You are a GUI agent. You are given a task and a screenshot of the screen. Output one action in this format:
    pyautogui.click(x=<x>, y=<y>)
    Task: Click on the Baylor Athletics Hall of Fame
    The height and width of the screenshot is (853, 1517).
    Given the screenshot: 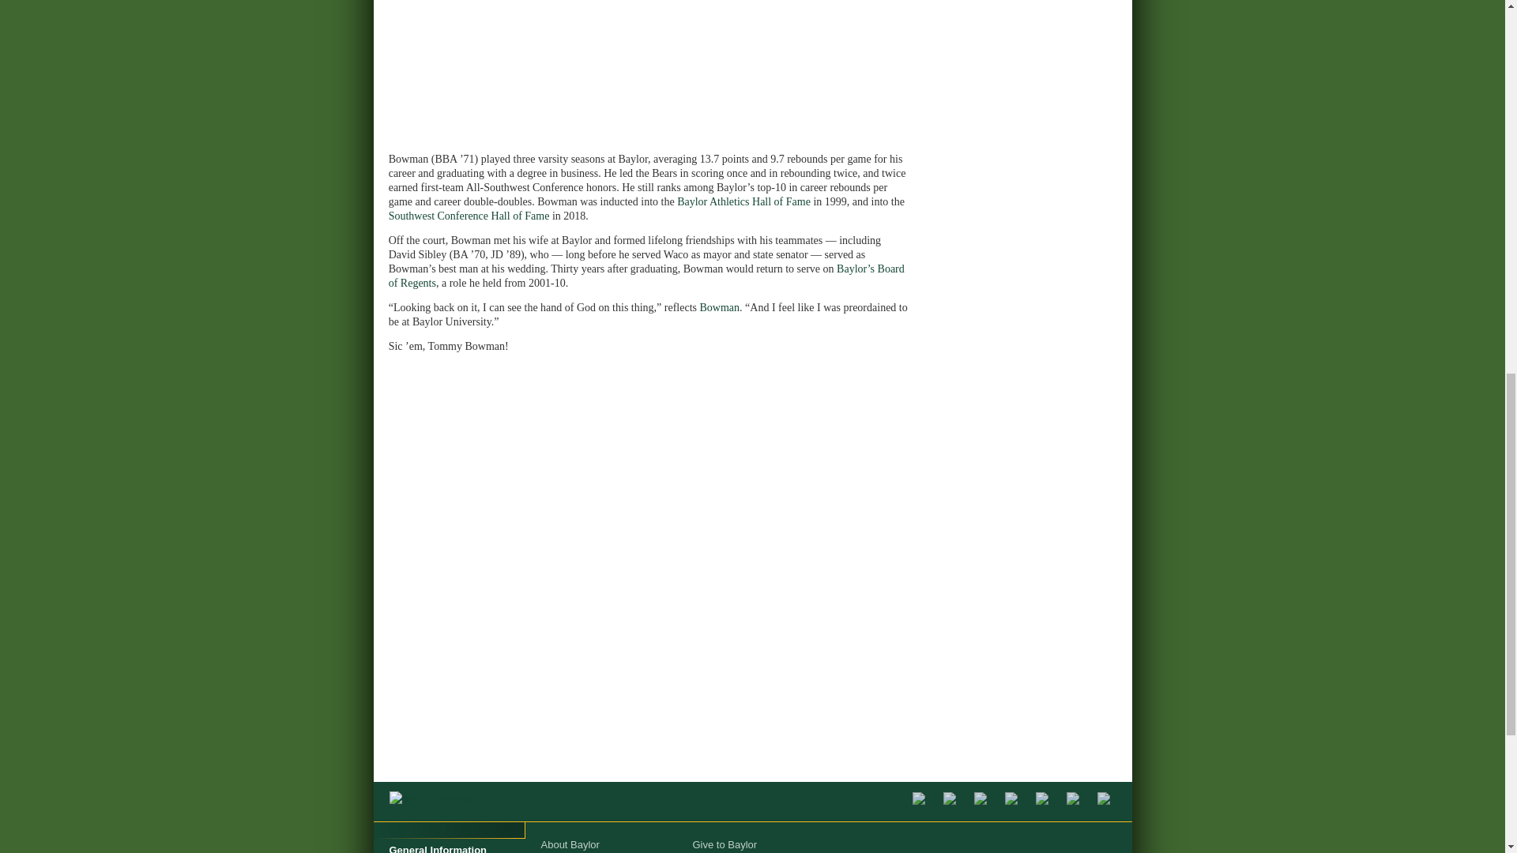 What is the action you would take?
    pyautogui.click(x=743, y=202)
    